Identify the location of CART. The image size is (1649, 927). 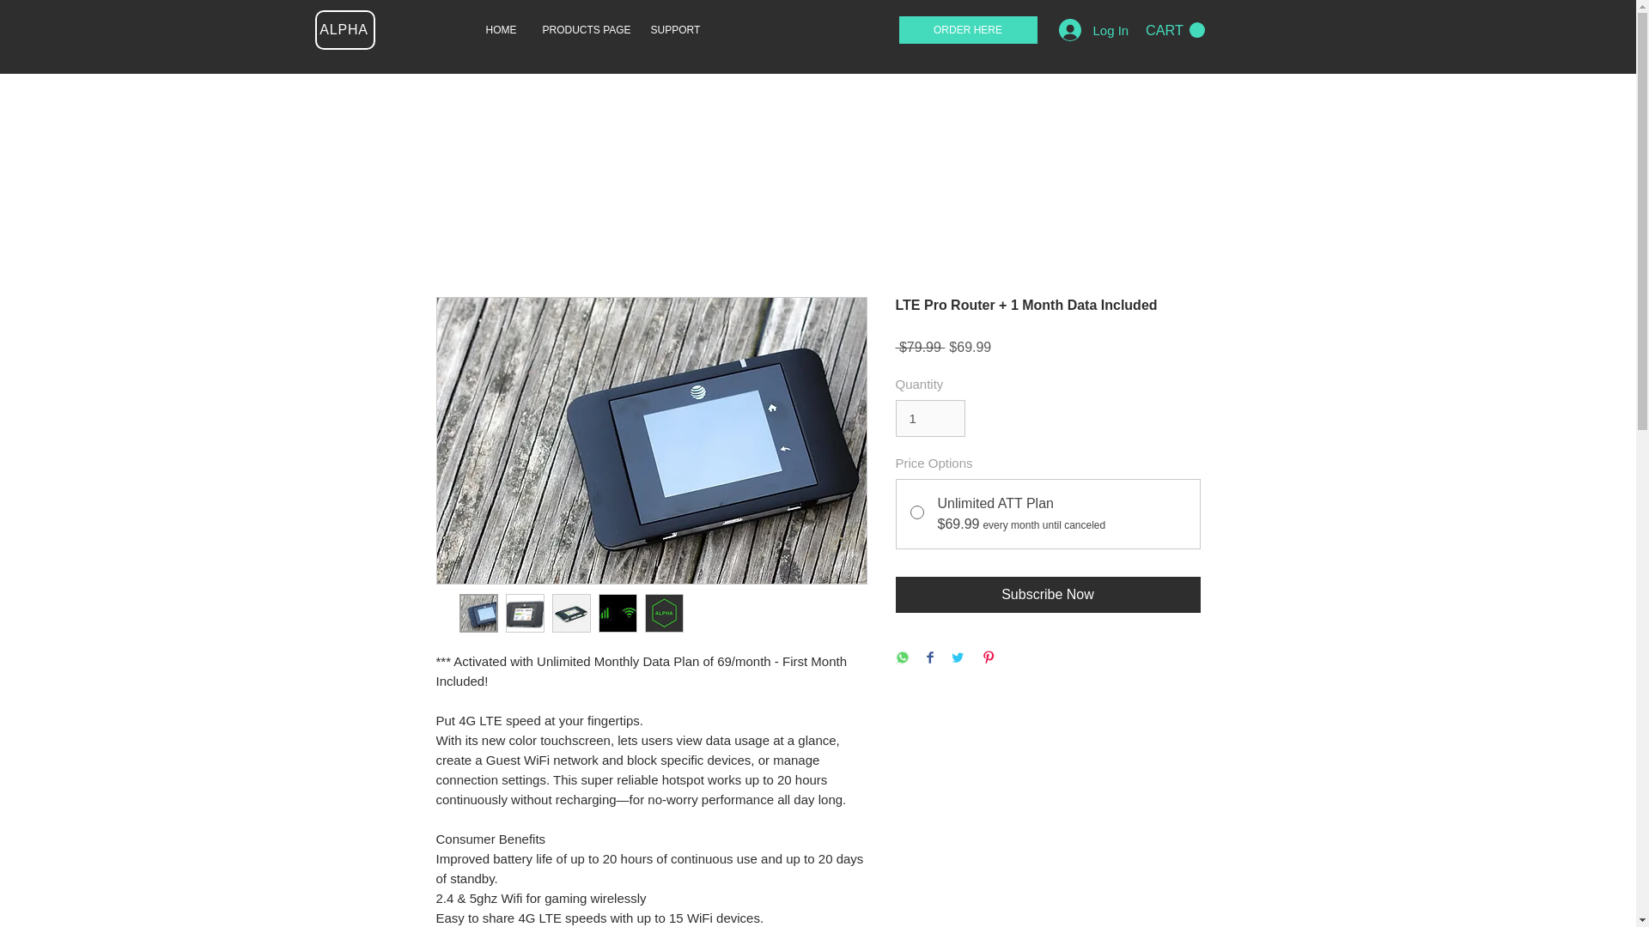
(1175, 30).